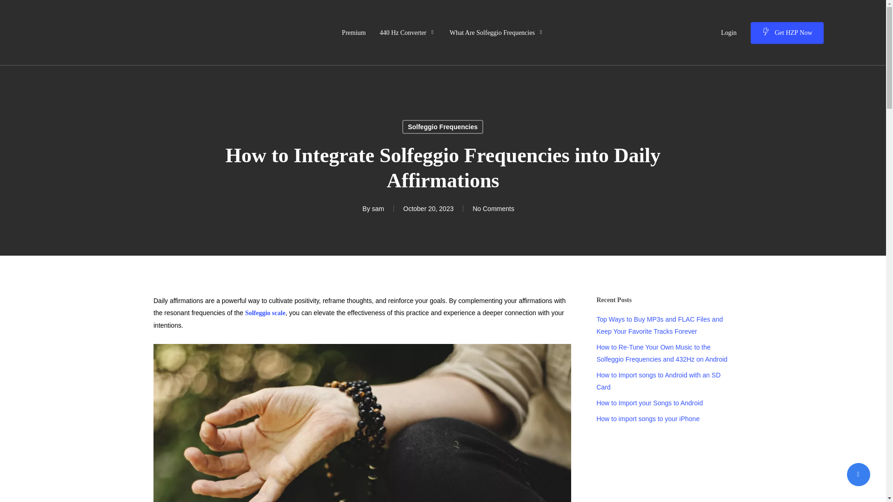  Describe the element at coordinates (378, 208) in the screenshot. I see `Posts by sam` at that location.